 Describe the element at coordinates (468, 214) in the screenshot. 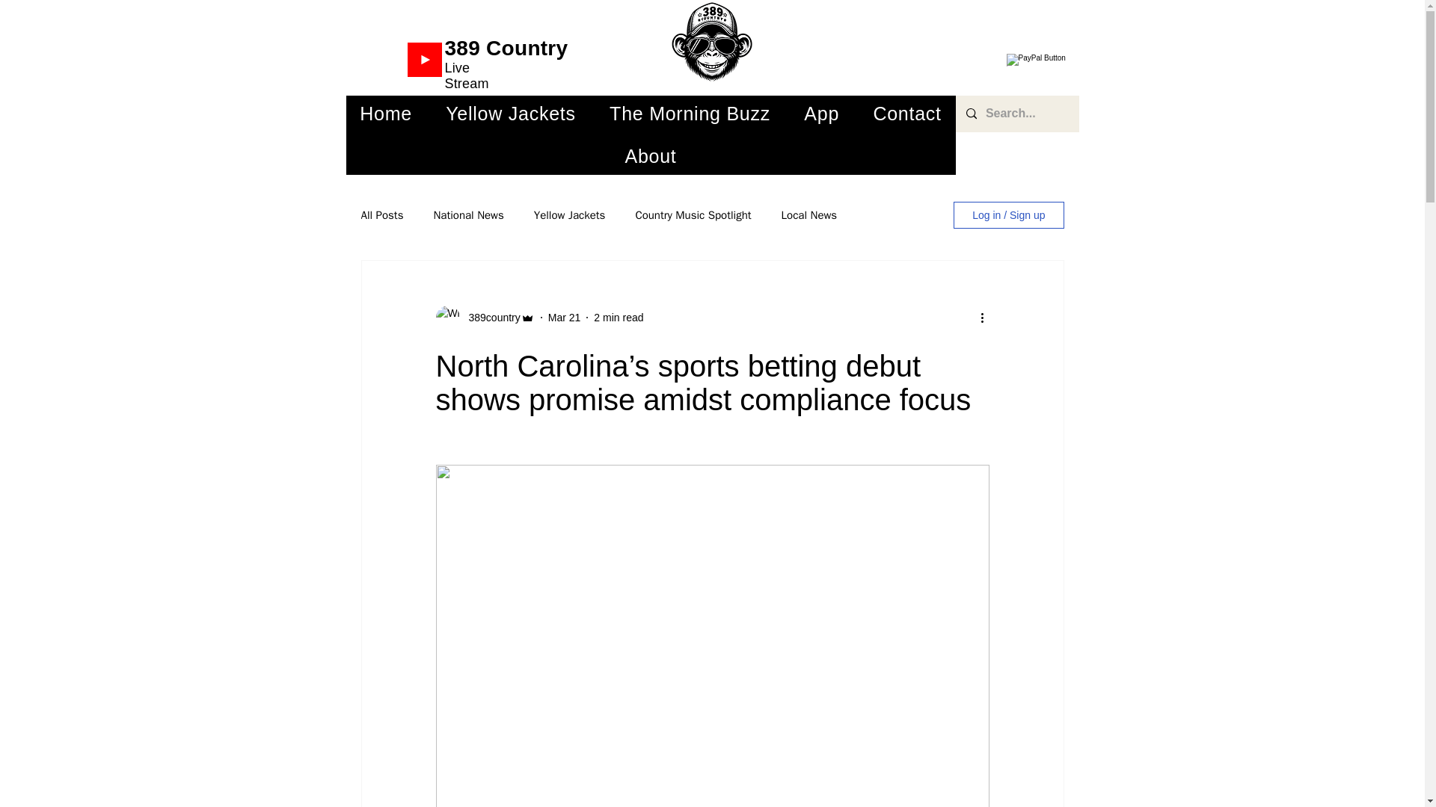

I see `National News` at that location.